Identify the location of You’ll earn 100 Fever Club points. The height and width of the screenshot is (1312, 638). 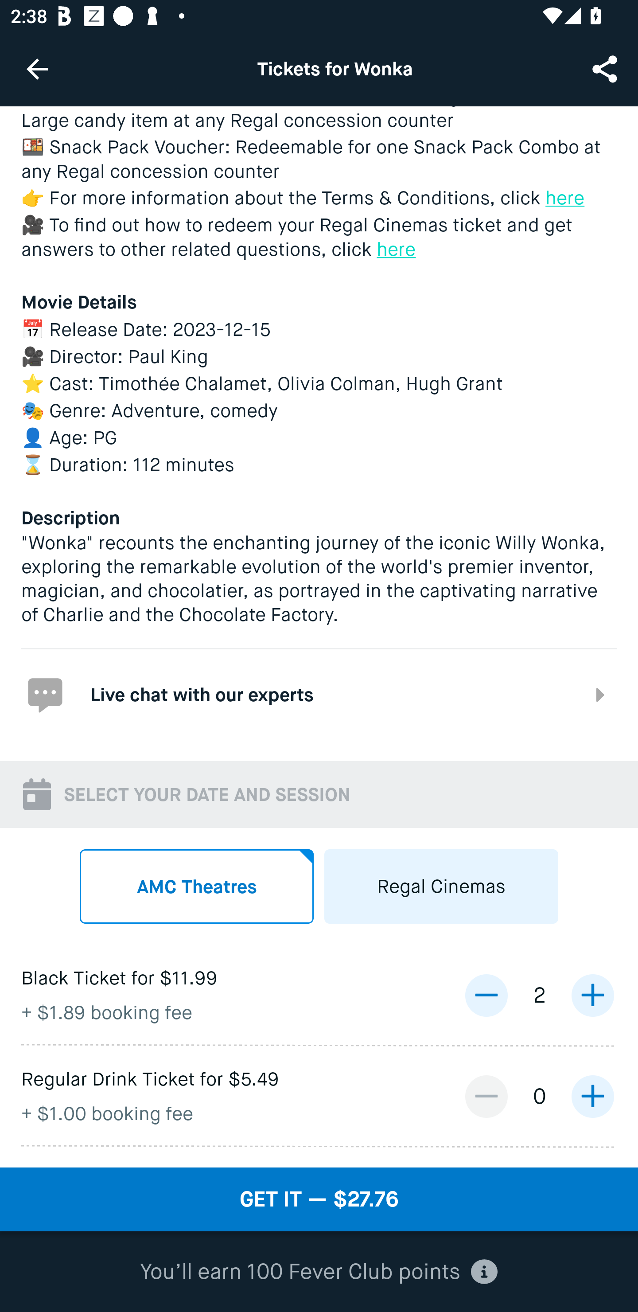
(319, 1272).